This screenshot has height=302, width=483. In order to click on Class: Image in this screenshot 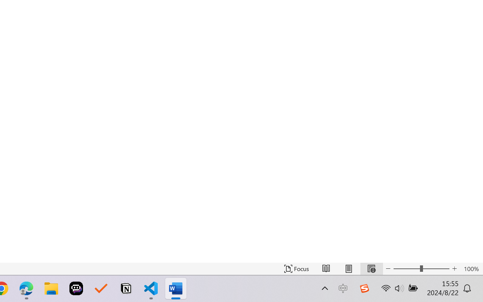, I will do `click(364, 288)`.